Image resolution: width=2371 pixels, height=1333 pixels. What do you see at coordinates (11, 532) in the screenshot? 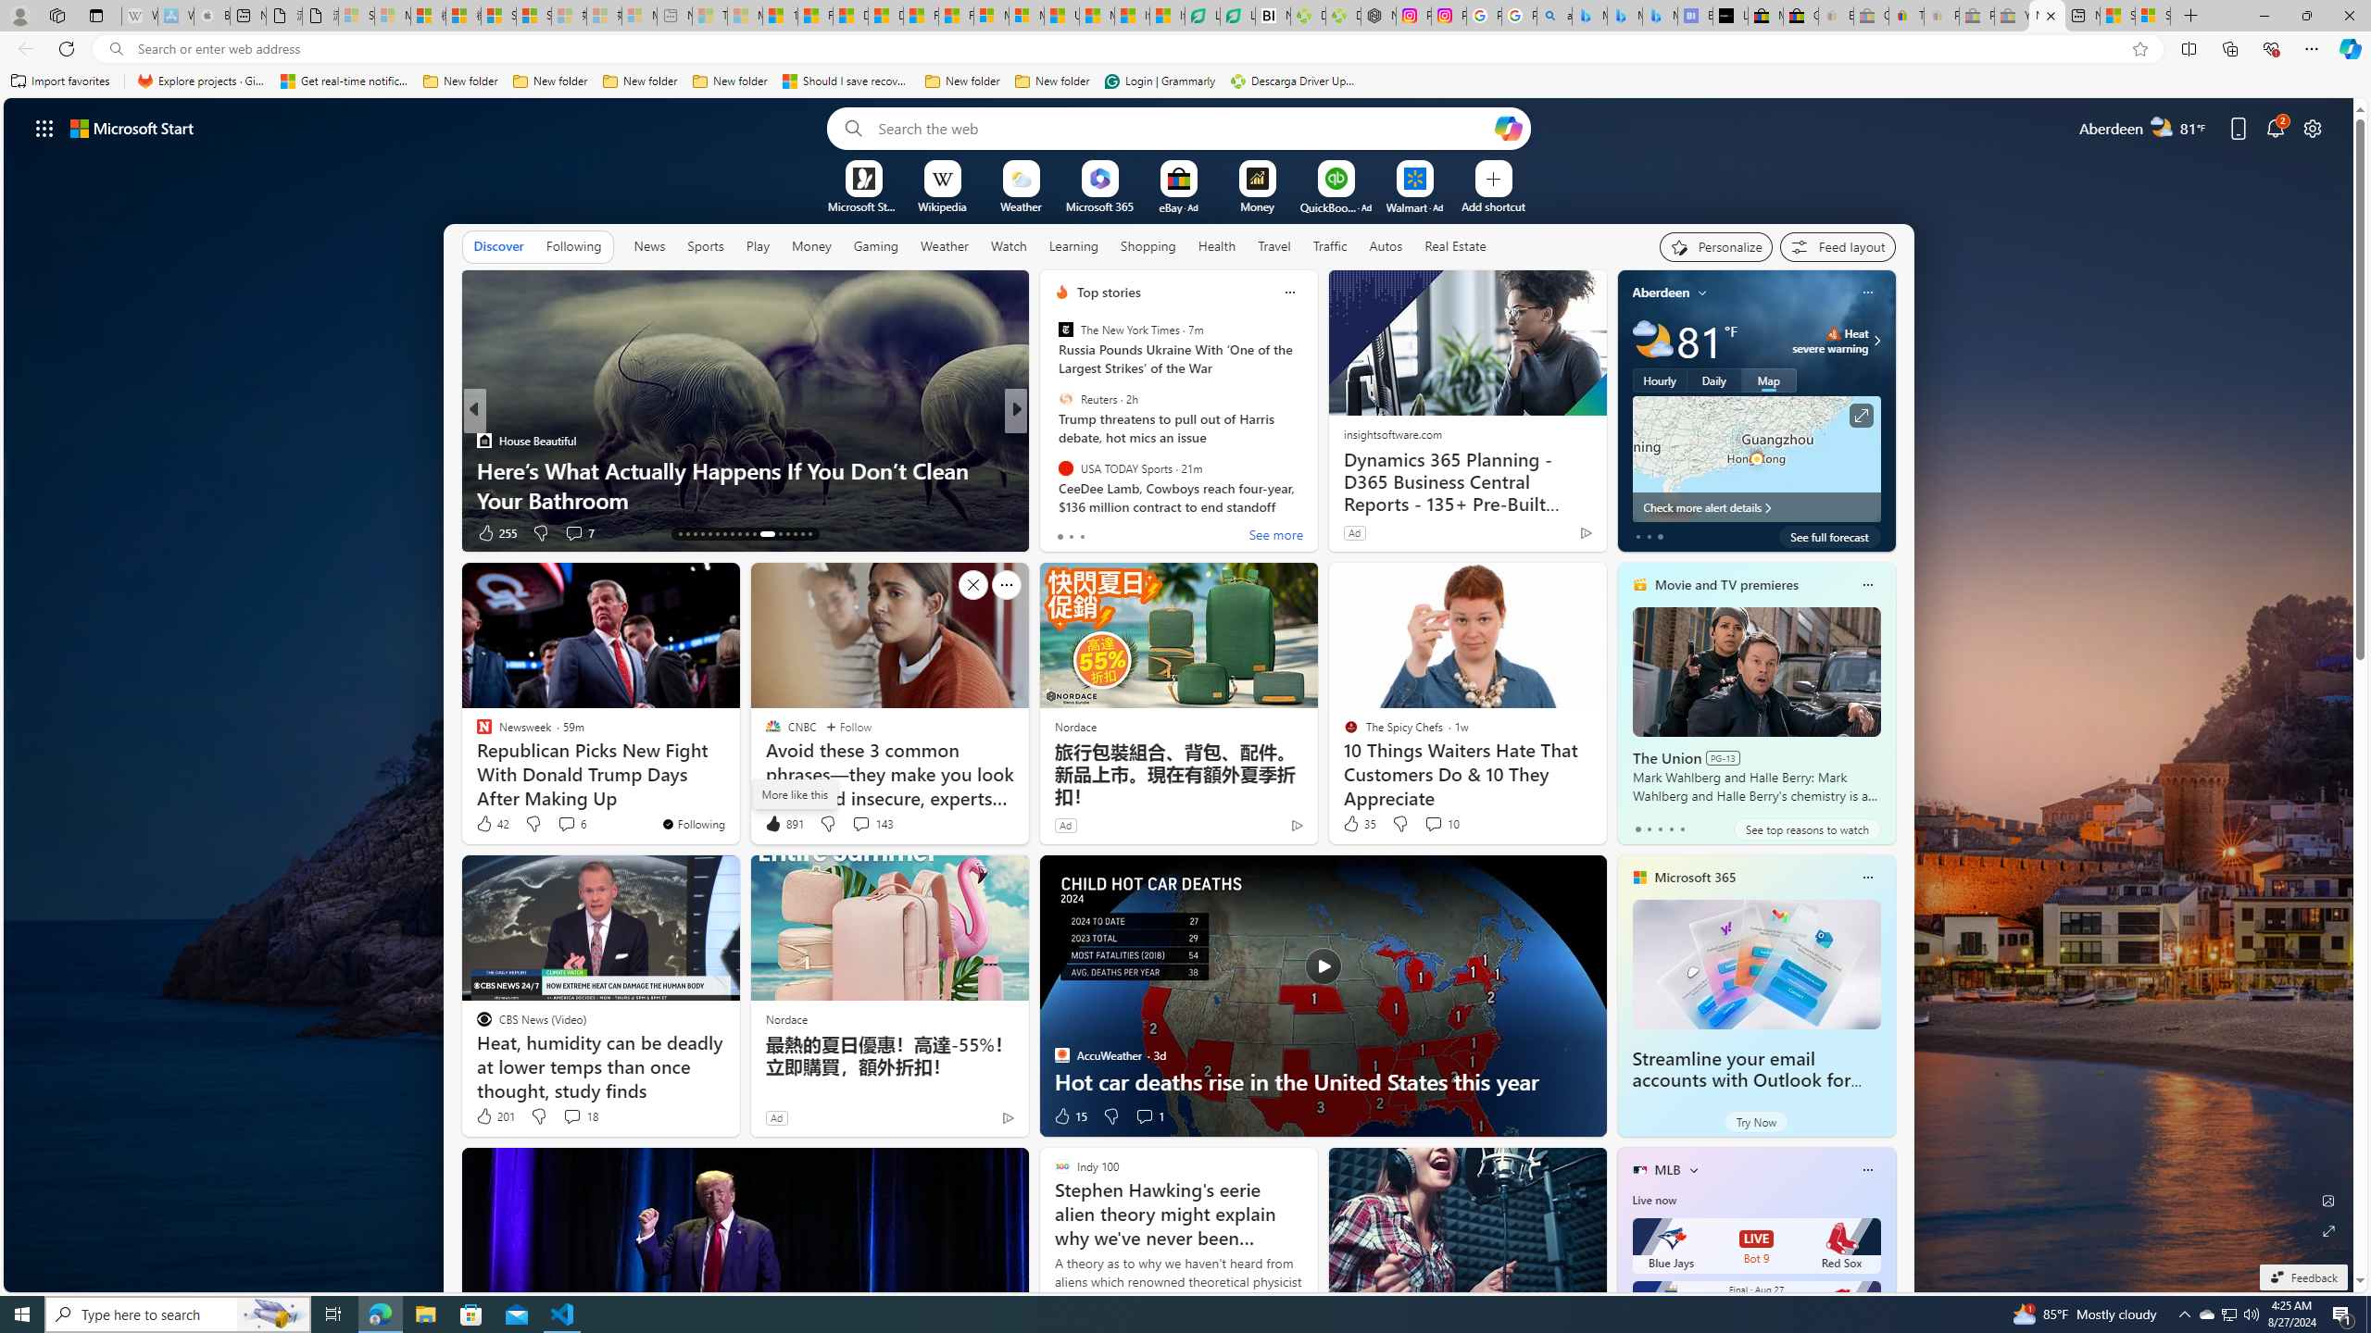
I see `View comments 66 Comment` at bounding box center [11, 532].